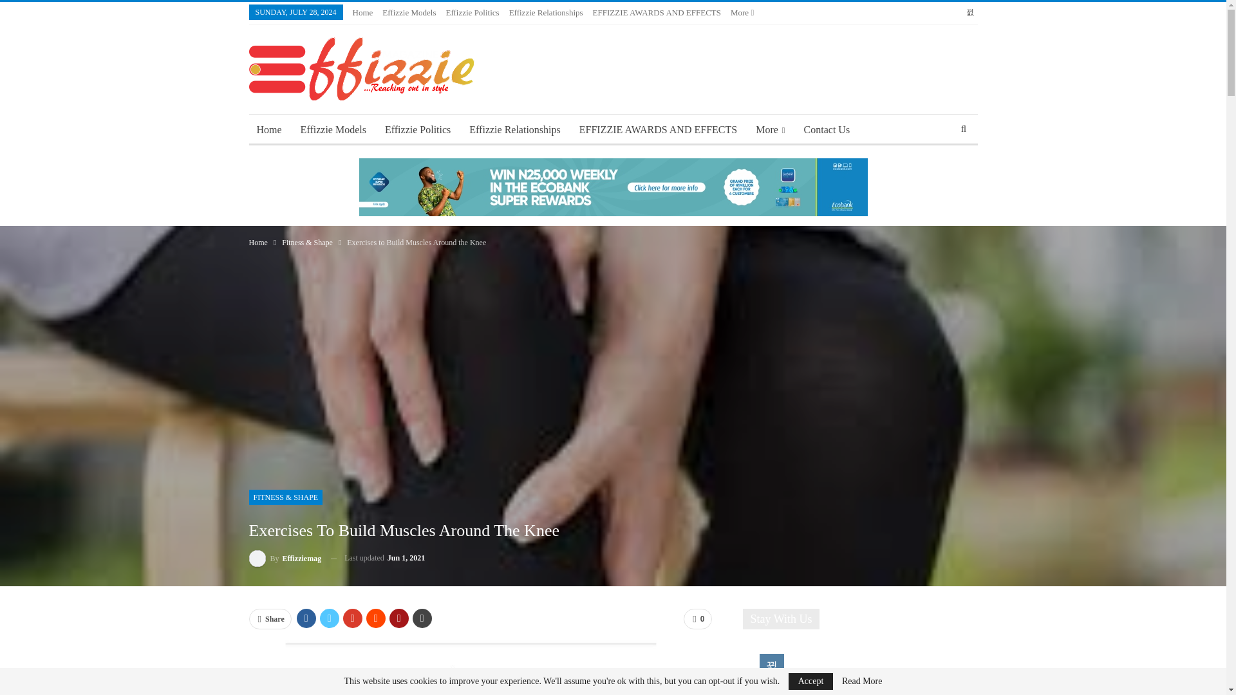  What do you see at coordinates (827, 130) in the screenshot?
I see `Contact Us` at bounding box center [827, 130].